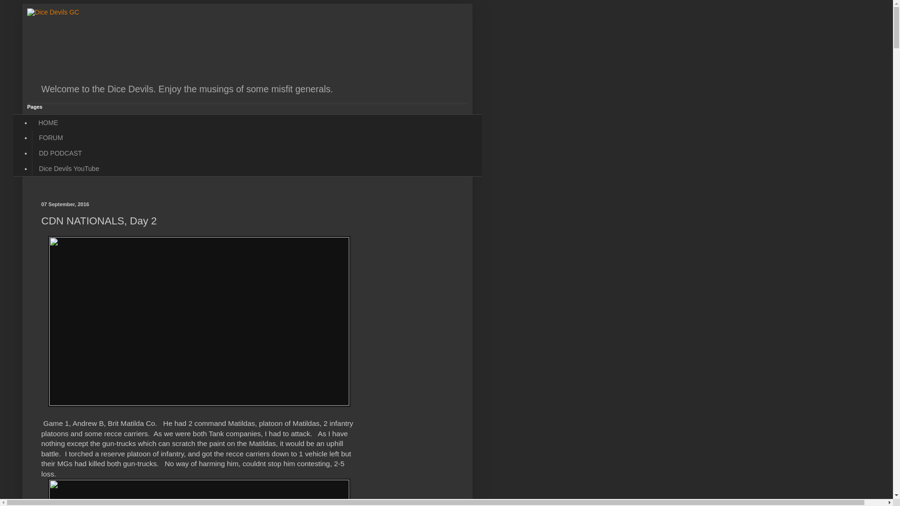  Describe the element at coordinates (68, 169) in the screenshot. I see `Dice Devils YouTube` at that location.